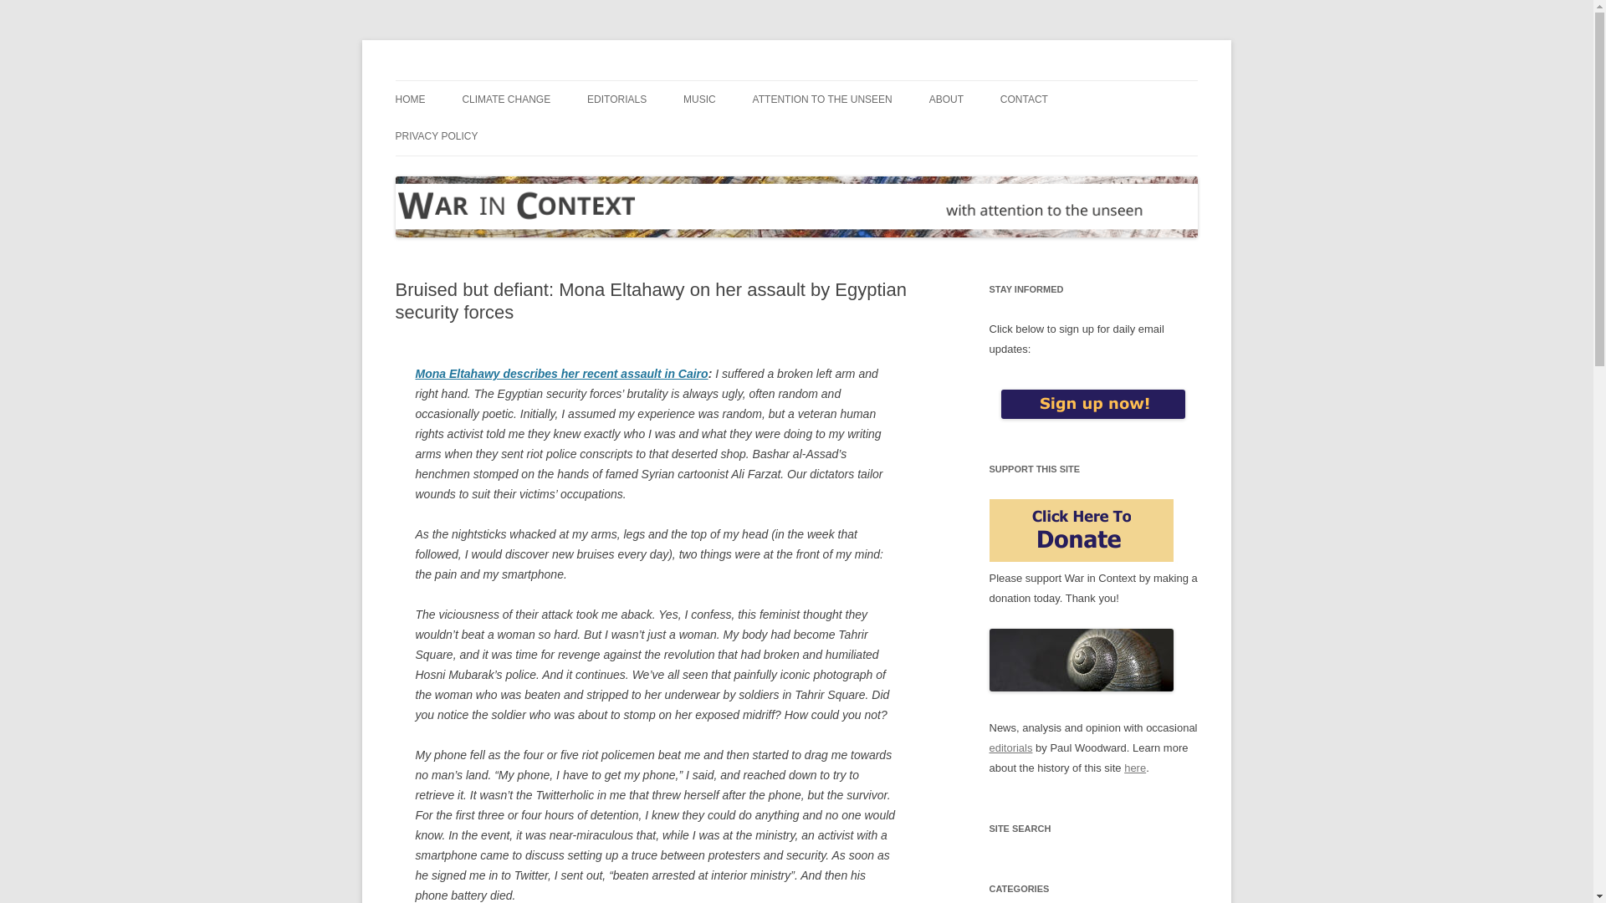  Describe the element at coordinates (436, 135) in the screenshot. I see `PRIVACY POLICY` at that location.